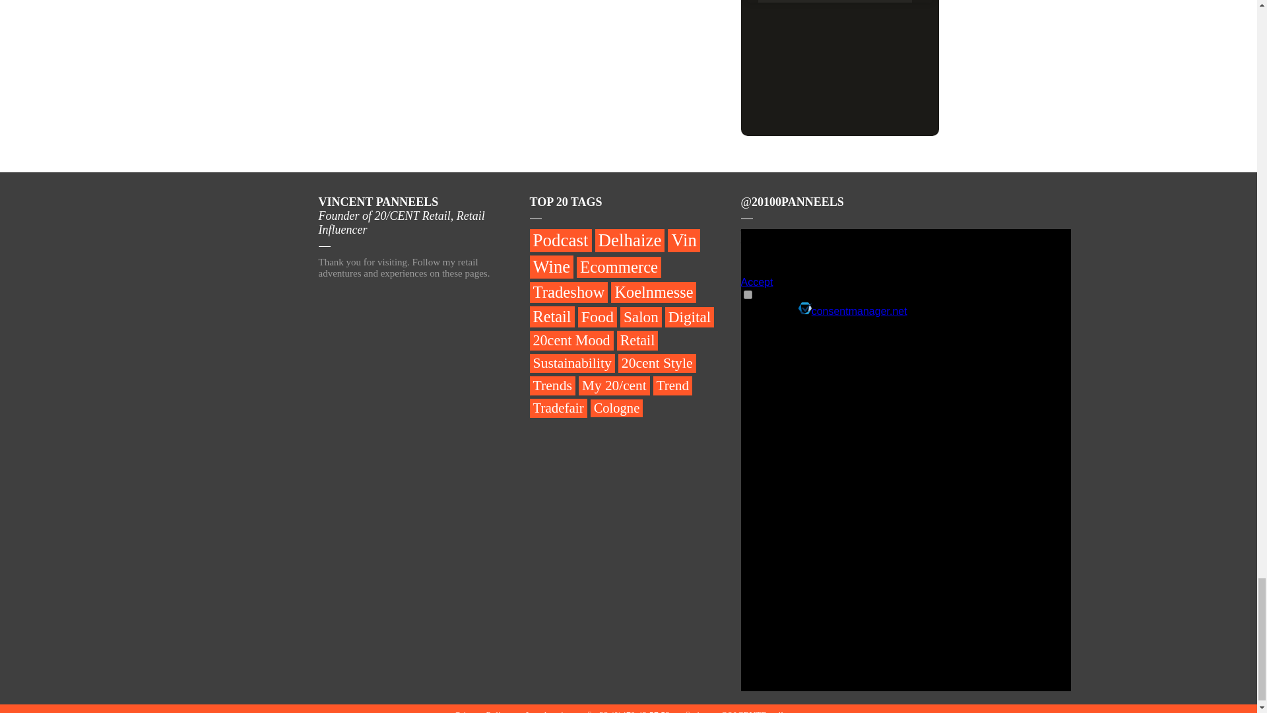 Image resolution: width=1267 pixels, height=713 pixels. I want to click on Wine, so click(552, 267).